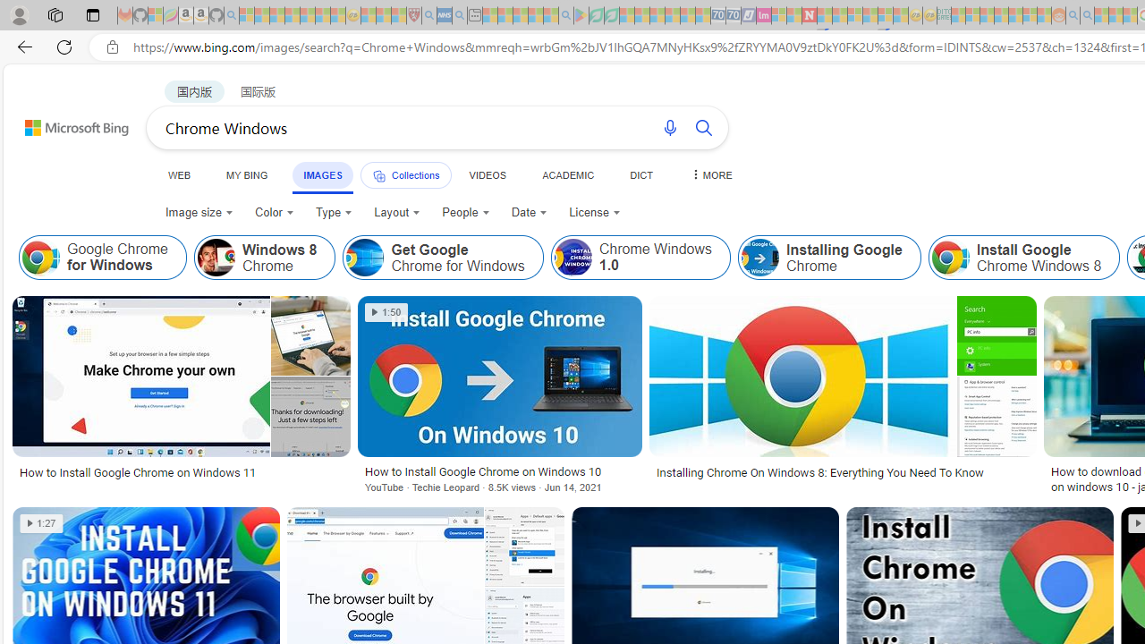 The width and height of the screenshot is (1145, 644). What do you see at coordinates (641, 174) in the screenshot?
I see `DICT` at bounding box center [641, 174].